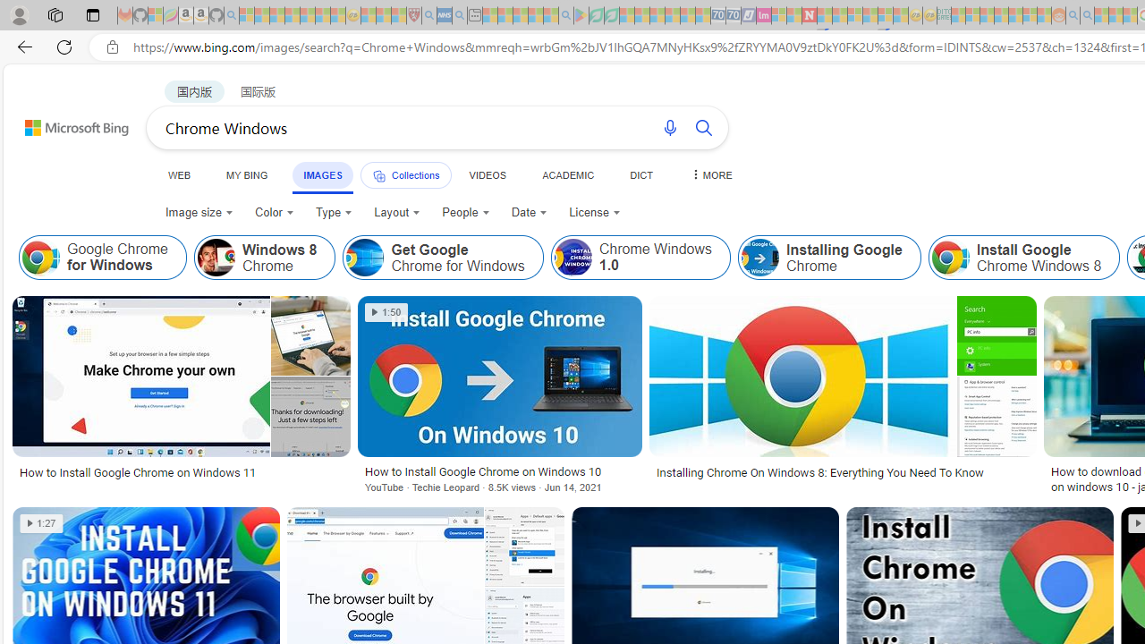 The width and height of the screenshot is (1145, 644). What do you see at coordinates (641, 174) in the screenshot?
I see `DICT` at bounding box center [641, 174].